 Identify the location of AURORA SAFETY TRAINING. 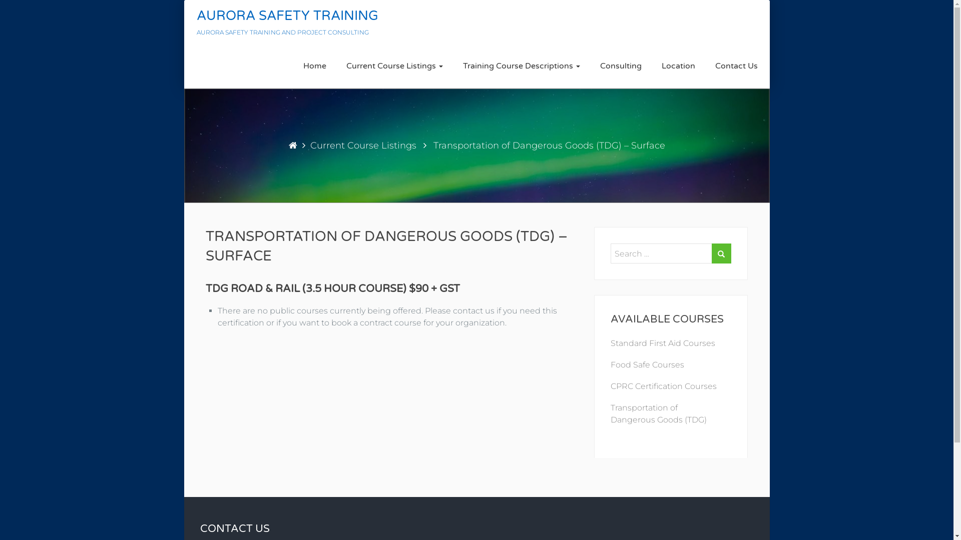
(287, 16).